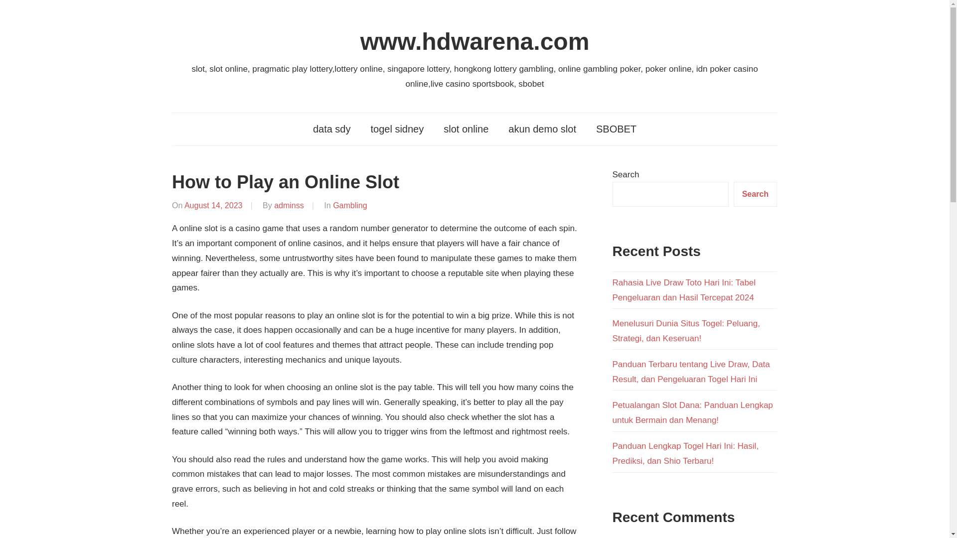 This screenshot has height=538, width=957. Describe the element at coordinates (213, 205) in the screenshot. I see `August 14, 2023` at that location.